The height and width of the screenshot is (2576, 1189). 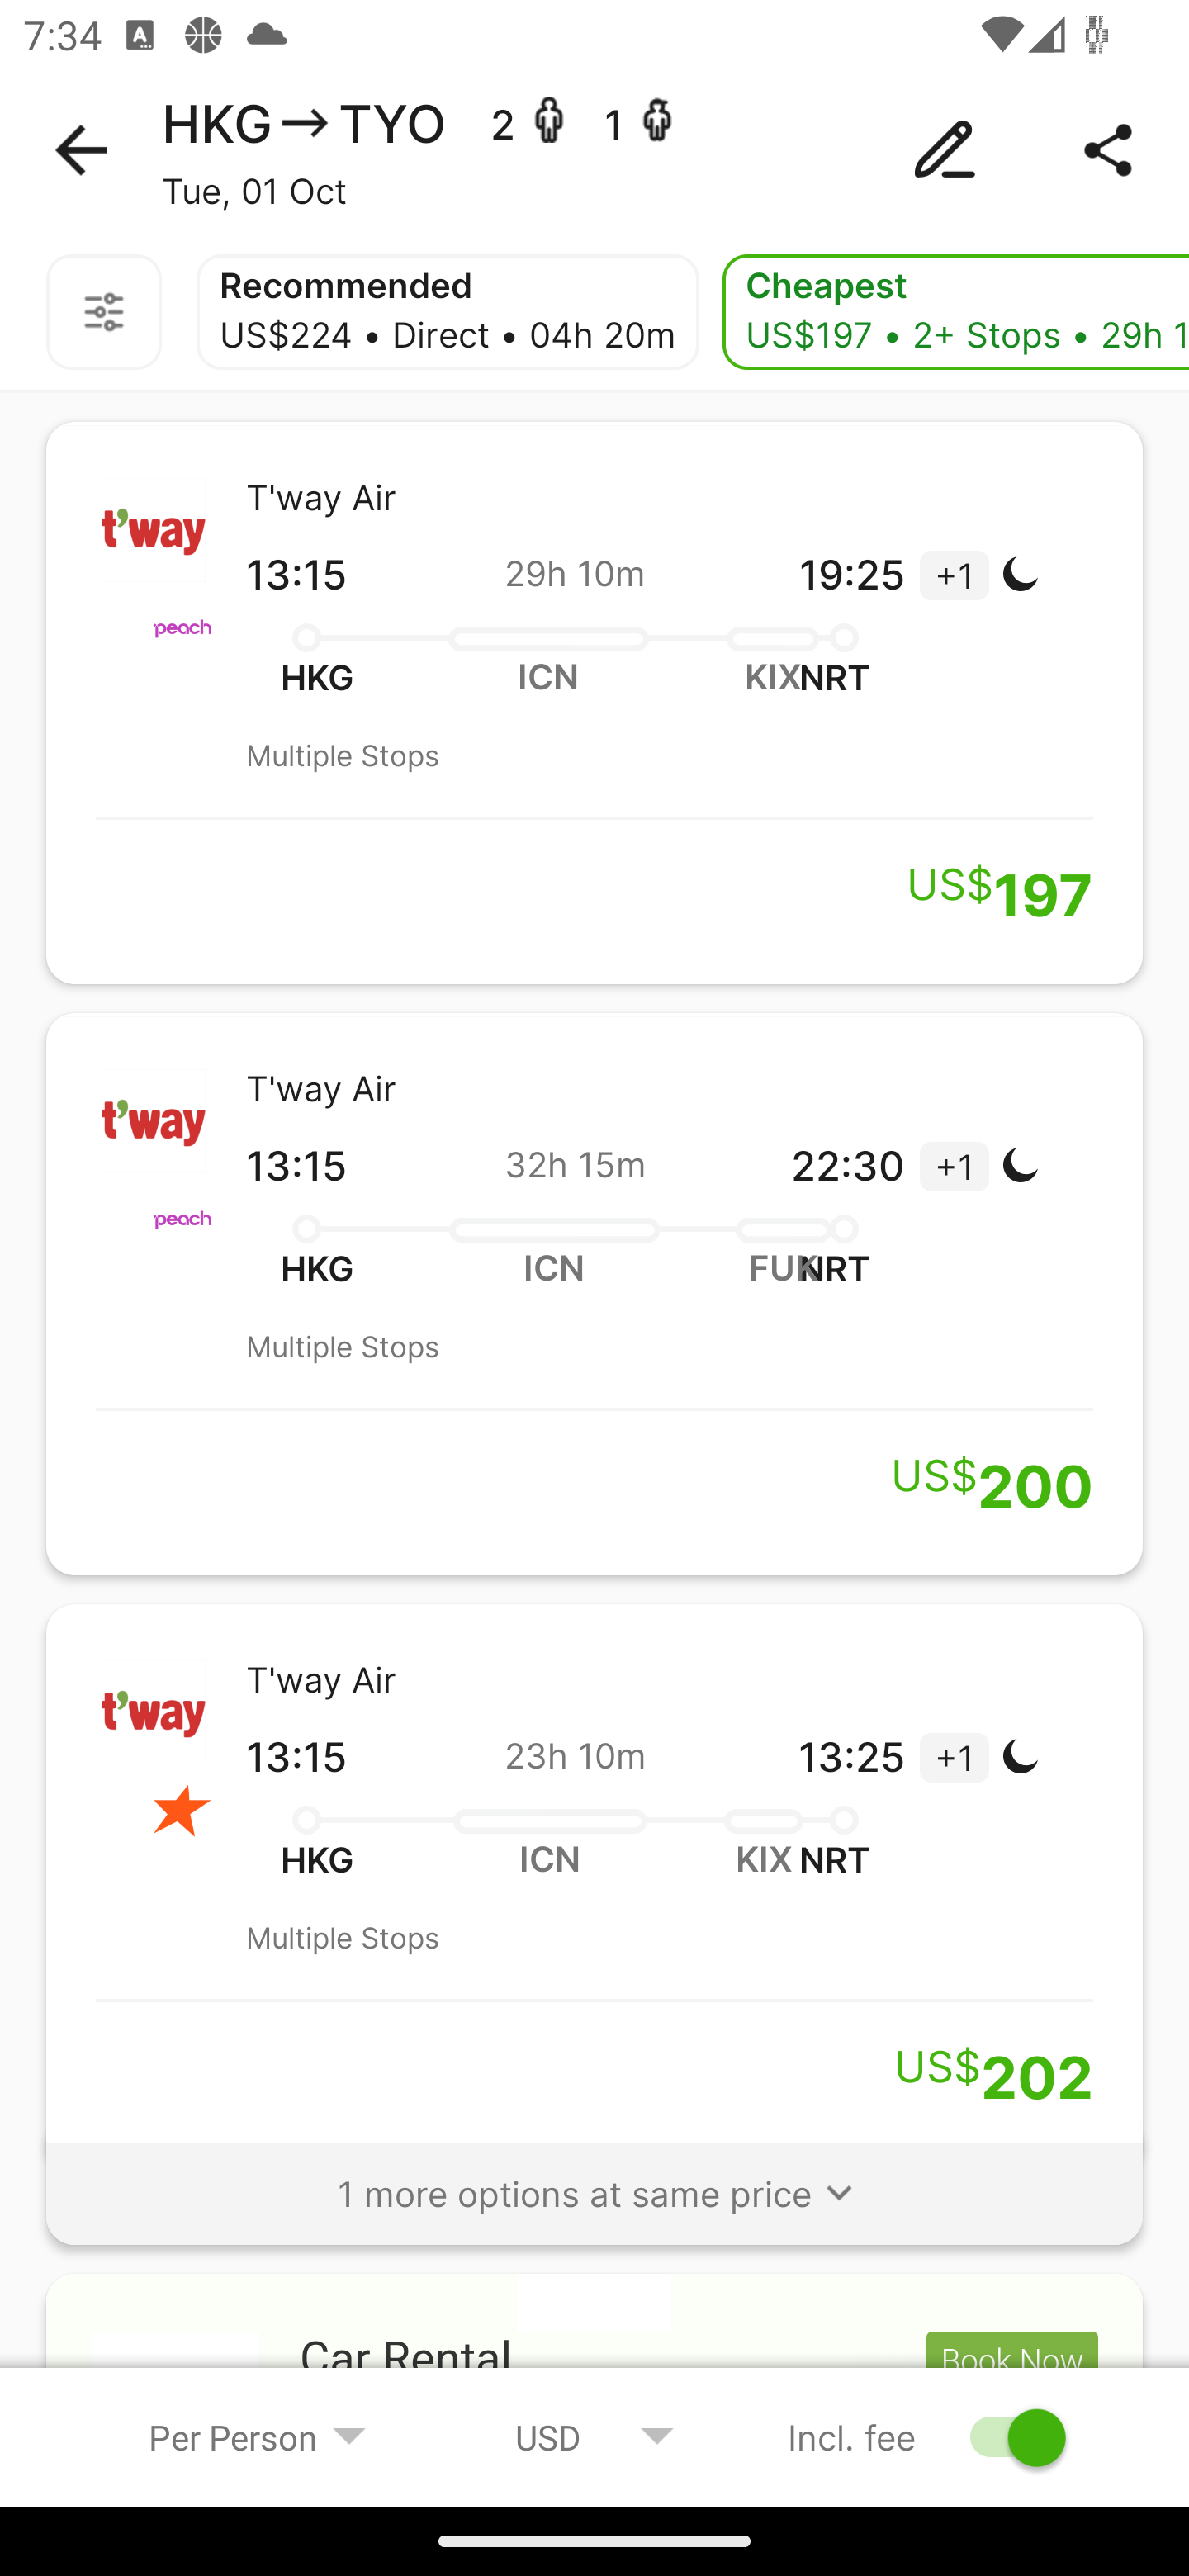 I want to click on HKG TYO   2 -   1 - Tue, 01 Oct, so click(x=594, y=150).